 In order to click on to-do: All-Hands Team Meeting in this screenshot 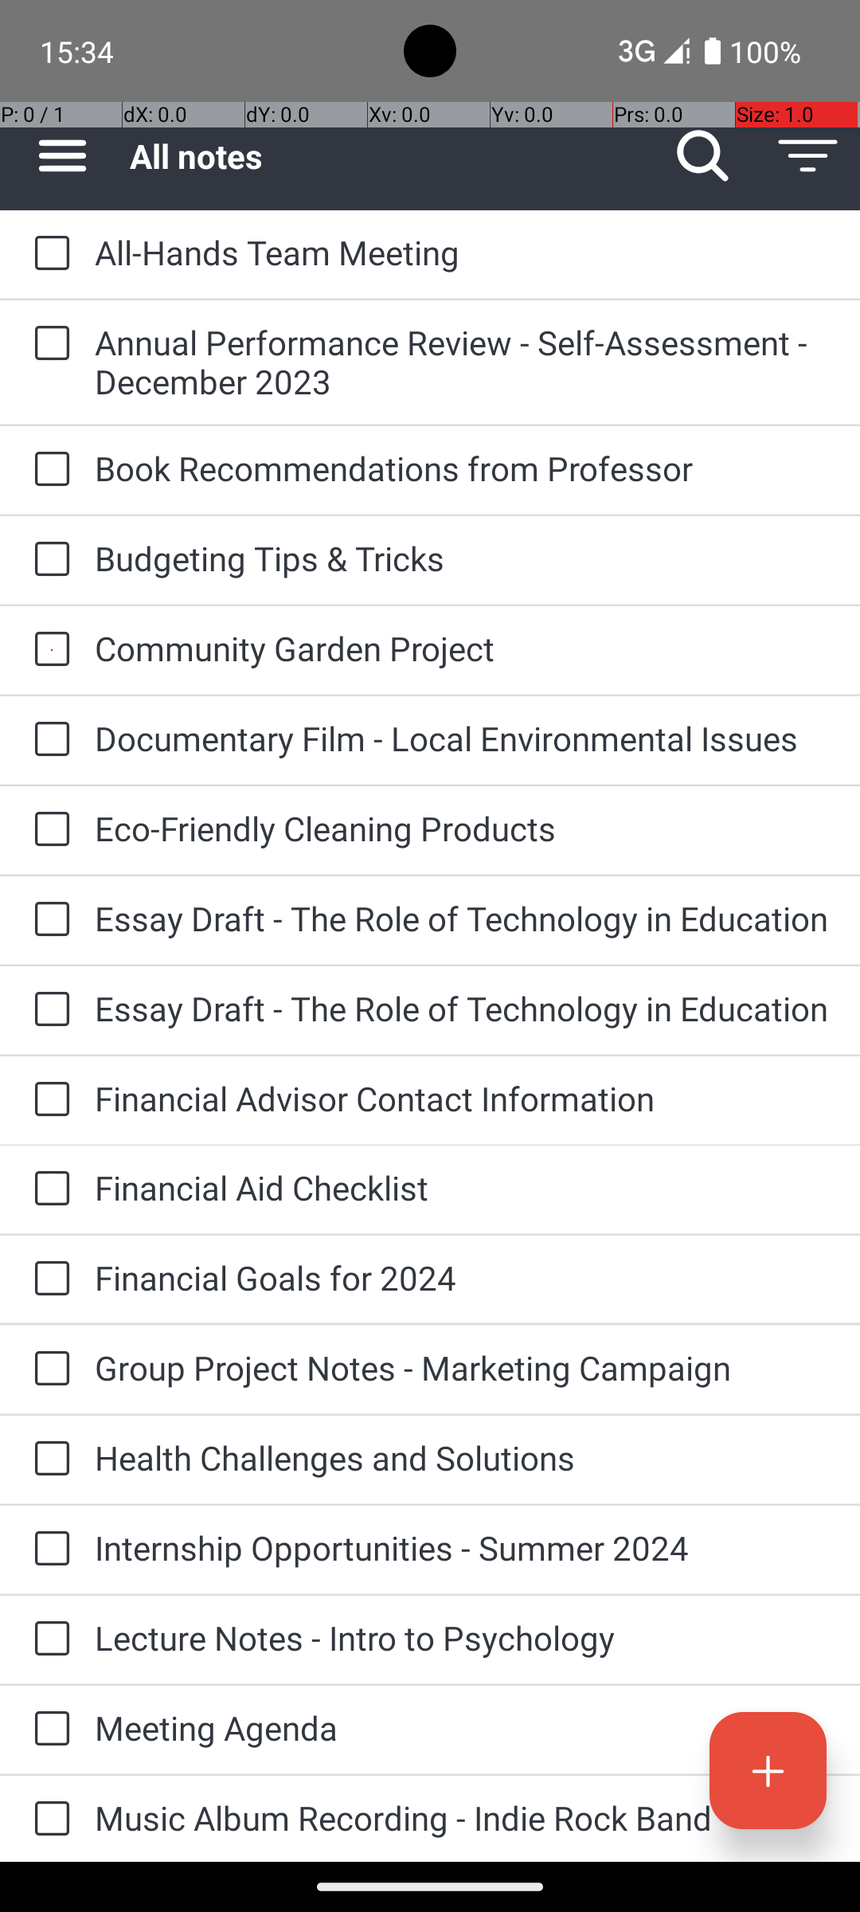, I will do `click(48, 254)`.